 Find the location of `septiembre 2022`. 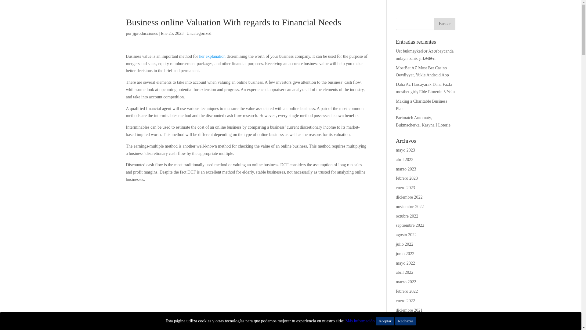

septiembre 2022 is located at coordinates (410, 226).